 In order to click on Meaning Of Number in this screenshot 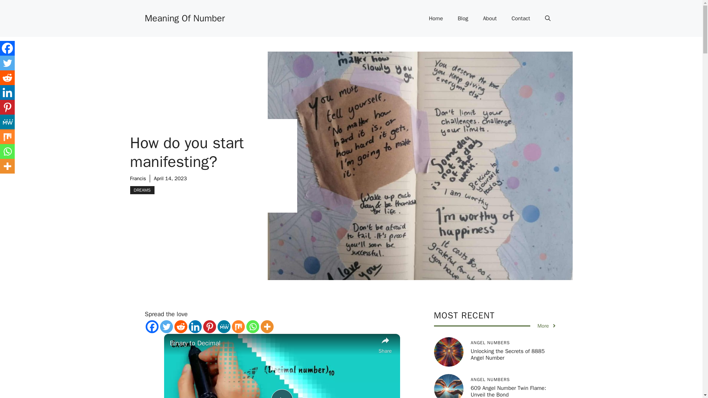, I will do `click(184, 18)`.